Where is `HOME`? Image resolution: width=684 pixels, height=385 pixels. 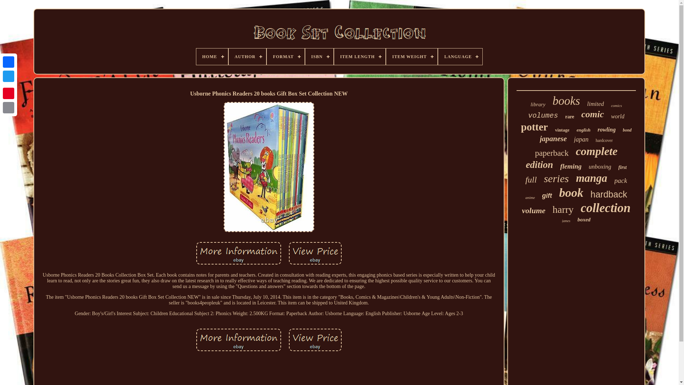
HOME is located at coordinates (212, 57).